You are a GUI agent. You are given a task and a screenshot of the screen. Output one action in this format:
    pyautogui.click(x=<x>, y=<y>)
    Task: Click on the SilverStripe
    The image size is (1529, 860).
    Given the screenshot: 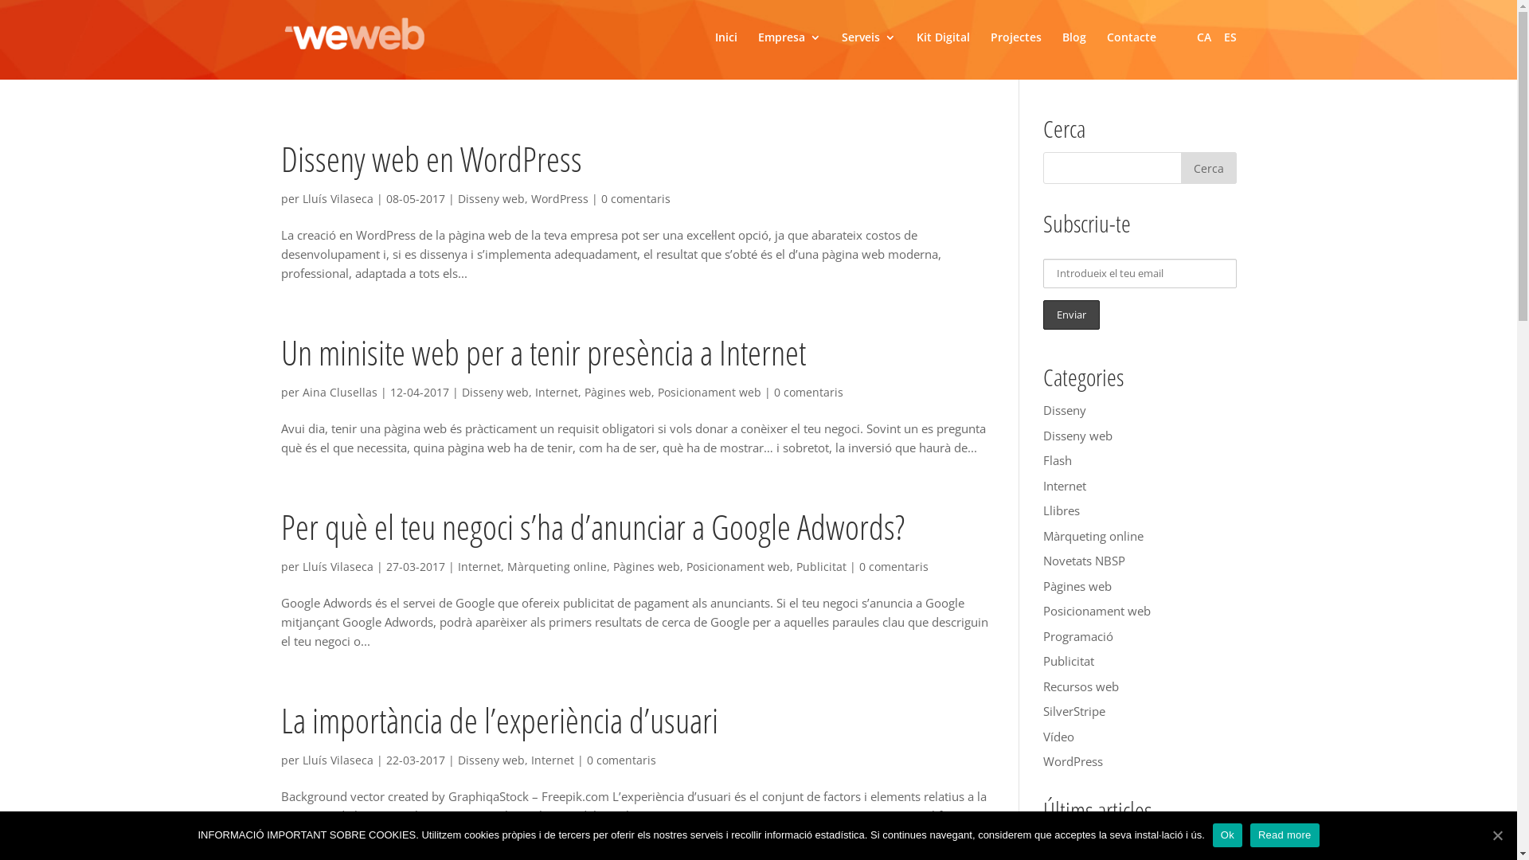 What is the action you would take?
    pyautogui.click(x=1074, y=710)
    